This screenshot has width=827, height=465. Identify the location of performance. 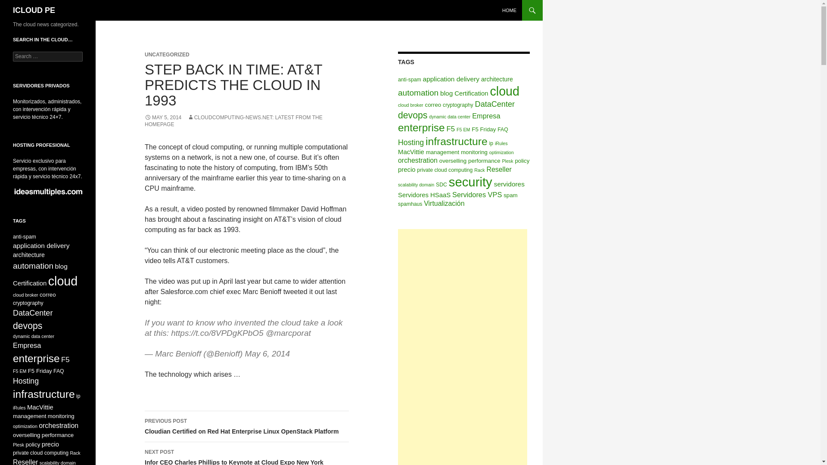
(484, 161).